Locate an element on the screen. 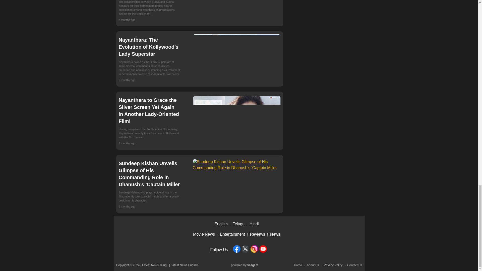 This screenshot has height=271, width=482. Telugu is located at coordinates (240, 224).